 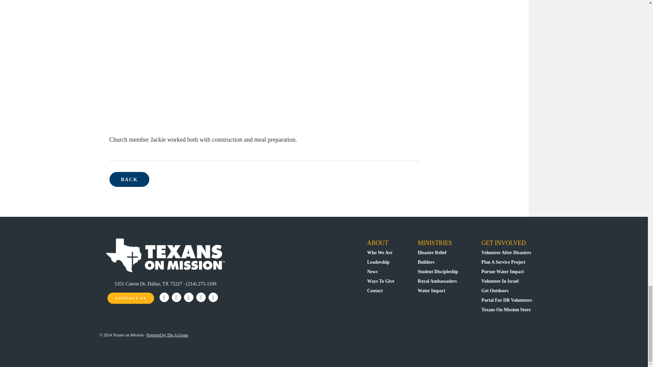 What do you see at coordinates (380, 252) in the screenshot?
I see `Who We Are` at bounding box center [380, 252].